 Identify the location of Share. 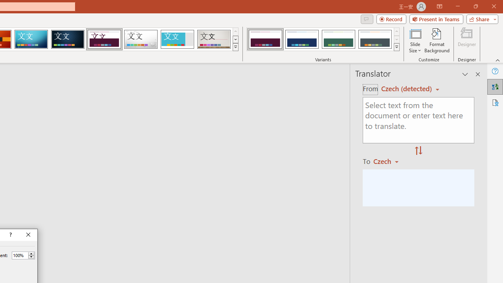
(481, 19).